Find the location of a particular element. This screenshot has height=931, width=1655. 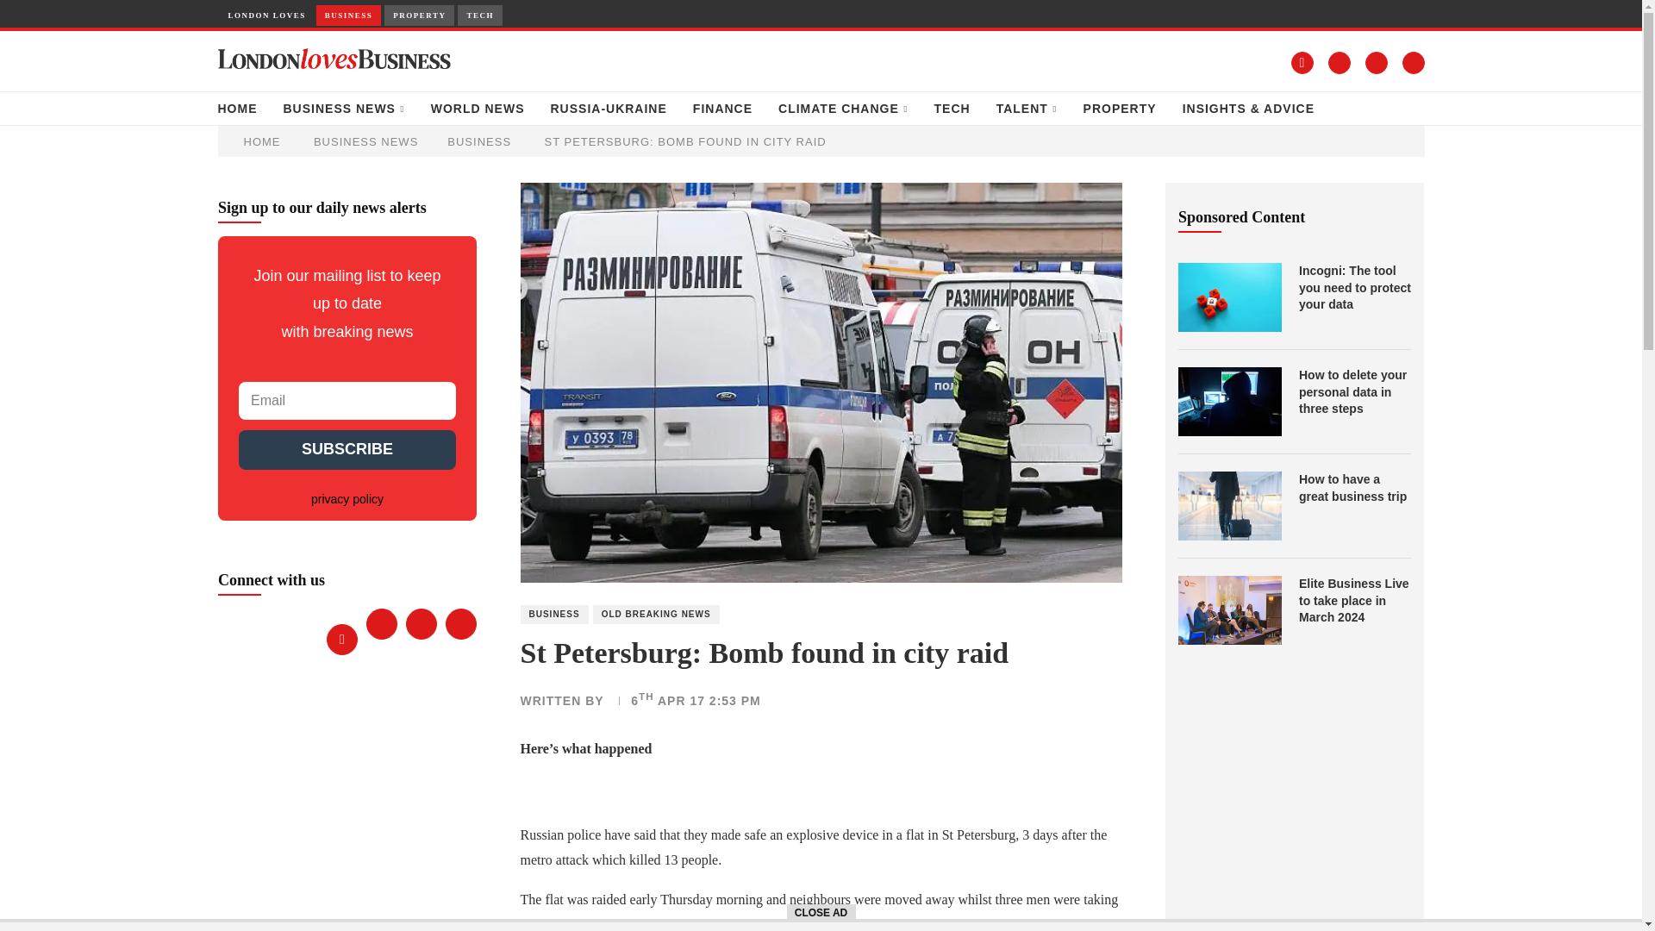

Elite Business Live to take place in March 2024 is located at coordinates (1355, 601).